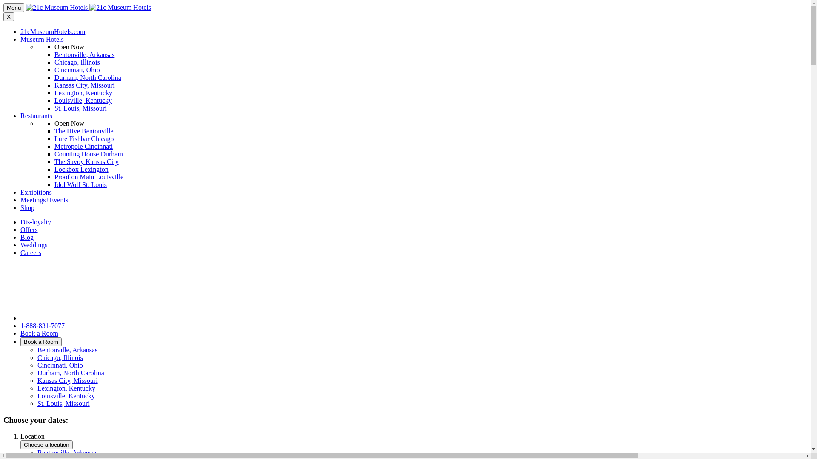 The image size is (817, 459). Describe the element at coordinates (34, 245) in the screenshot. I see `Weddings` at that location.